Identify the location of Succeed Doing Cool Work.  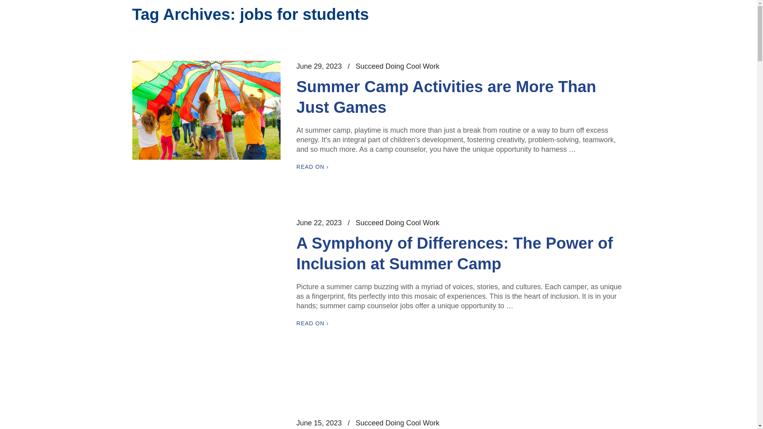
(397, 423).